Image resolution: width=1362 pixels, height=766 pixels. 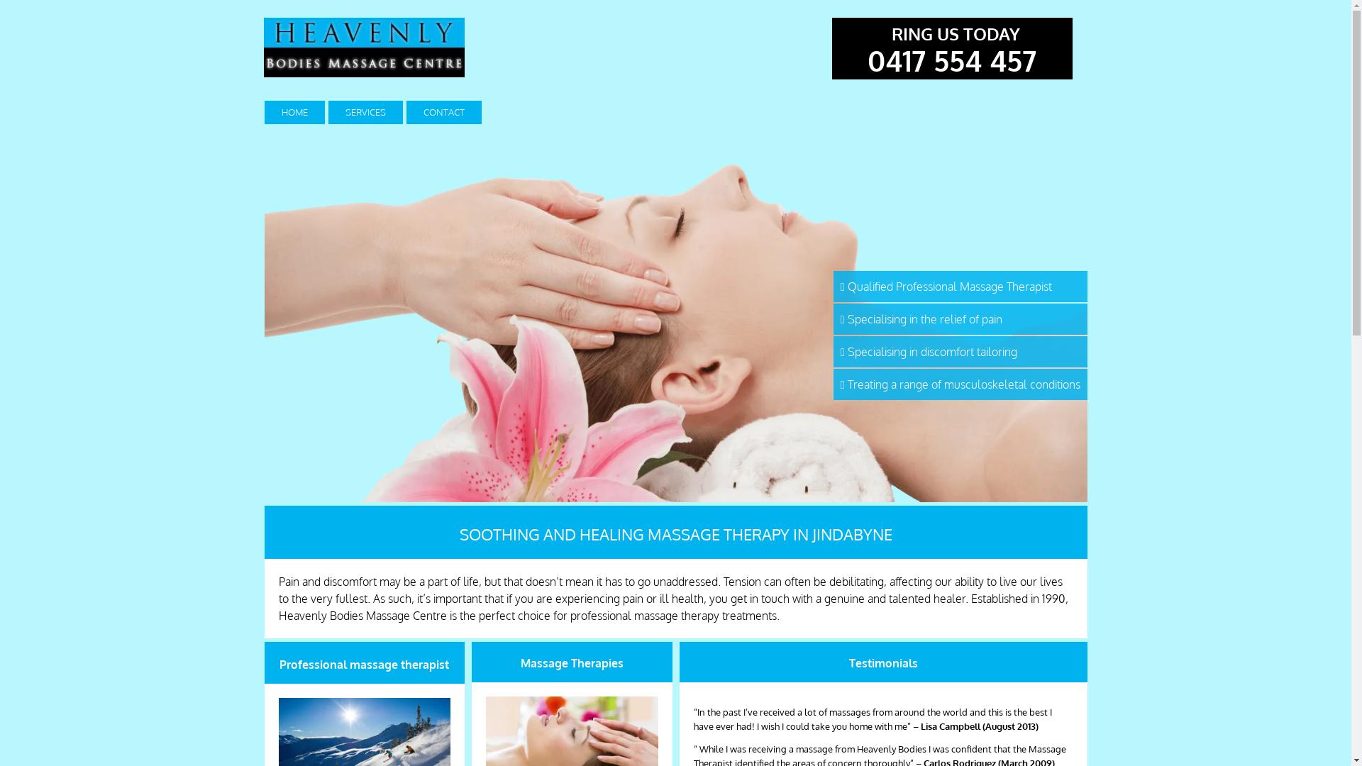 What do you see at coordinates (294, 112) in the screenshot?
I see `HOME` at bounding box center [294, 112].